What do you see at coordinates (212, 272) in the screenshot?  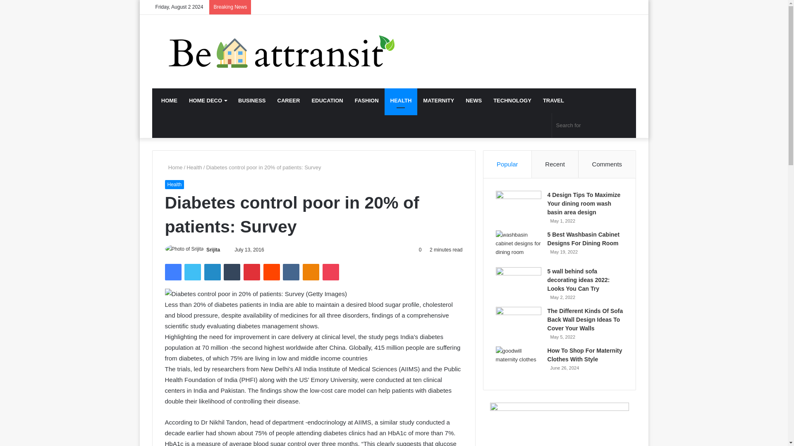 I see `LinkedIn` at bounding box center [212, 272].